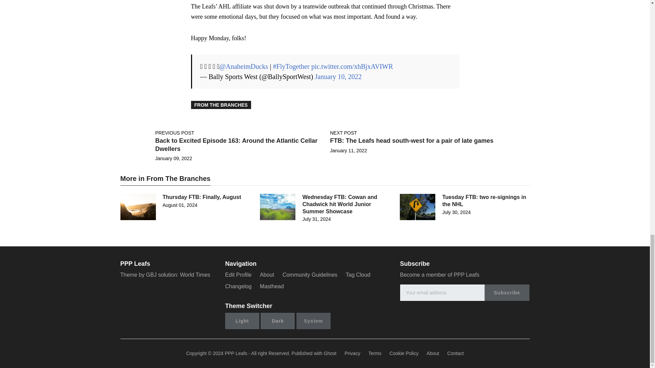  Describe the element at coordinates (179, 205) in the screenshot. I see `01 August, 2024` at that location.